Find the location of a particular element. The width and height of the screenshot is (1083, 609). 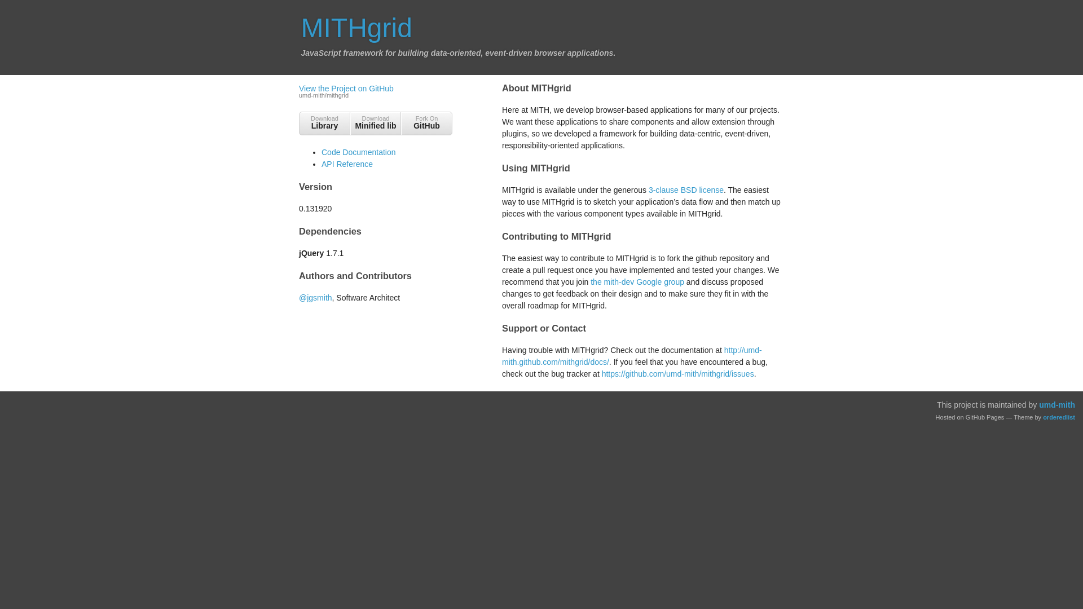

umd-mith is located at coordinates (376, 125).